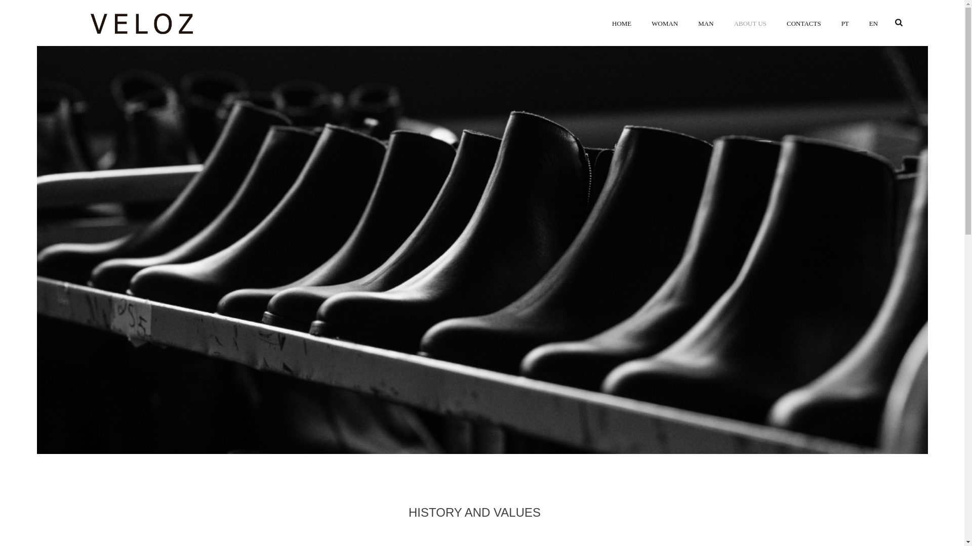  What do you see at coordinates (665, 22) in the screenshot?
I see `WOMAN` at bounding box center [665, 22].